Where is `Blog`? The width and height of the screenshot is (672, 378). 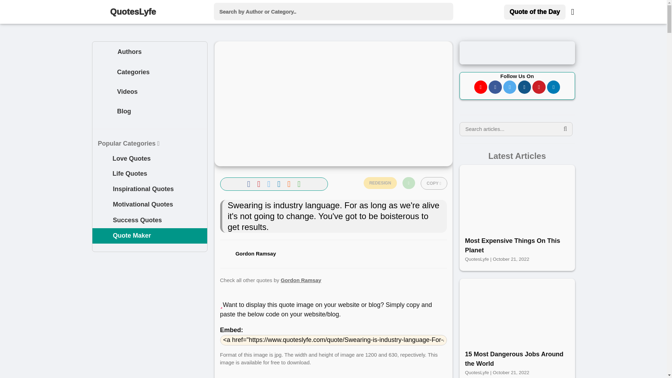 Blog is located at coordinates (105, 112).